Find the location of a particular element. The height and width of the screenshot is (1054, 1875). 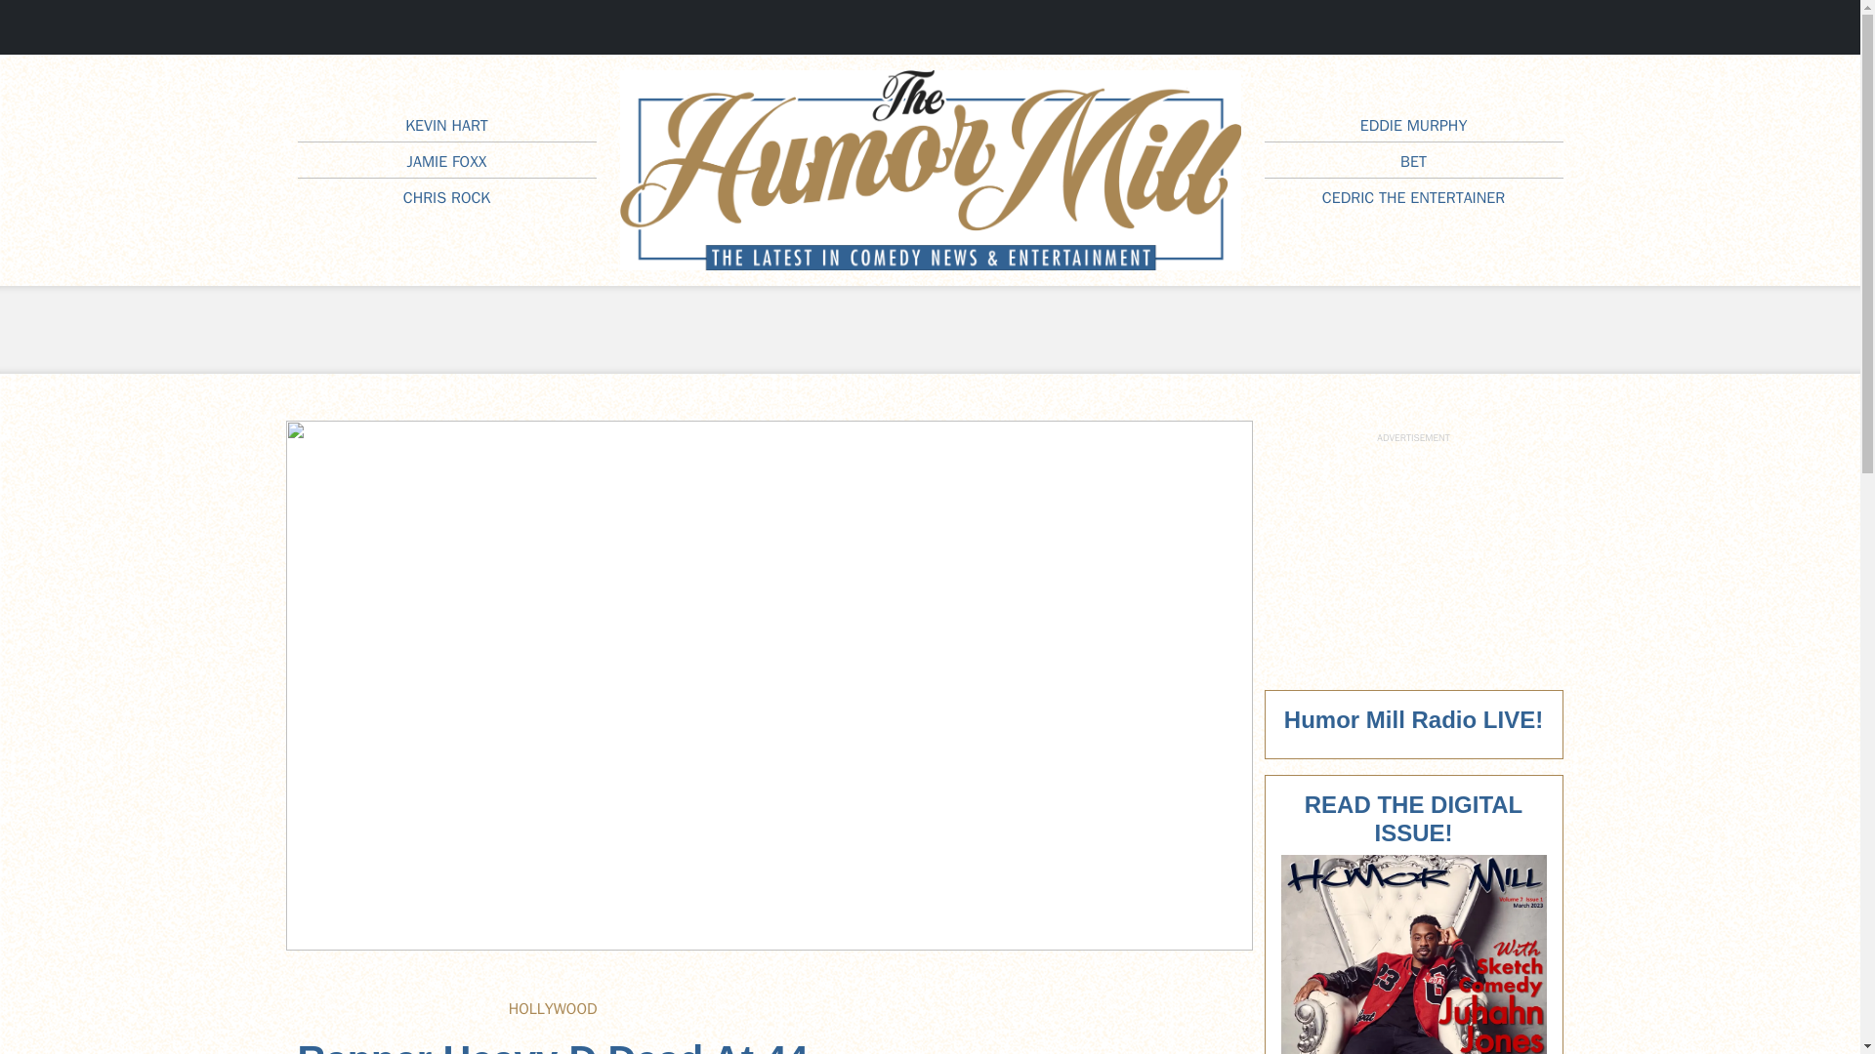

KEVIN HART is located at coordinates (445, 125).